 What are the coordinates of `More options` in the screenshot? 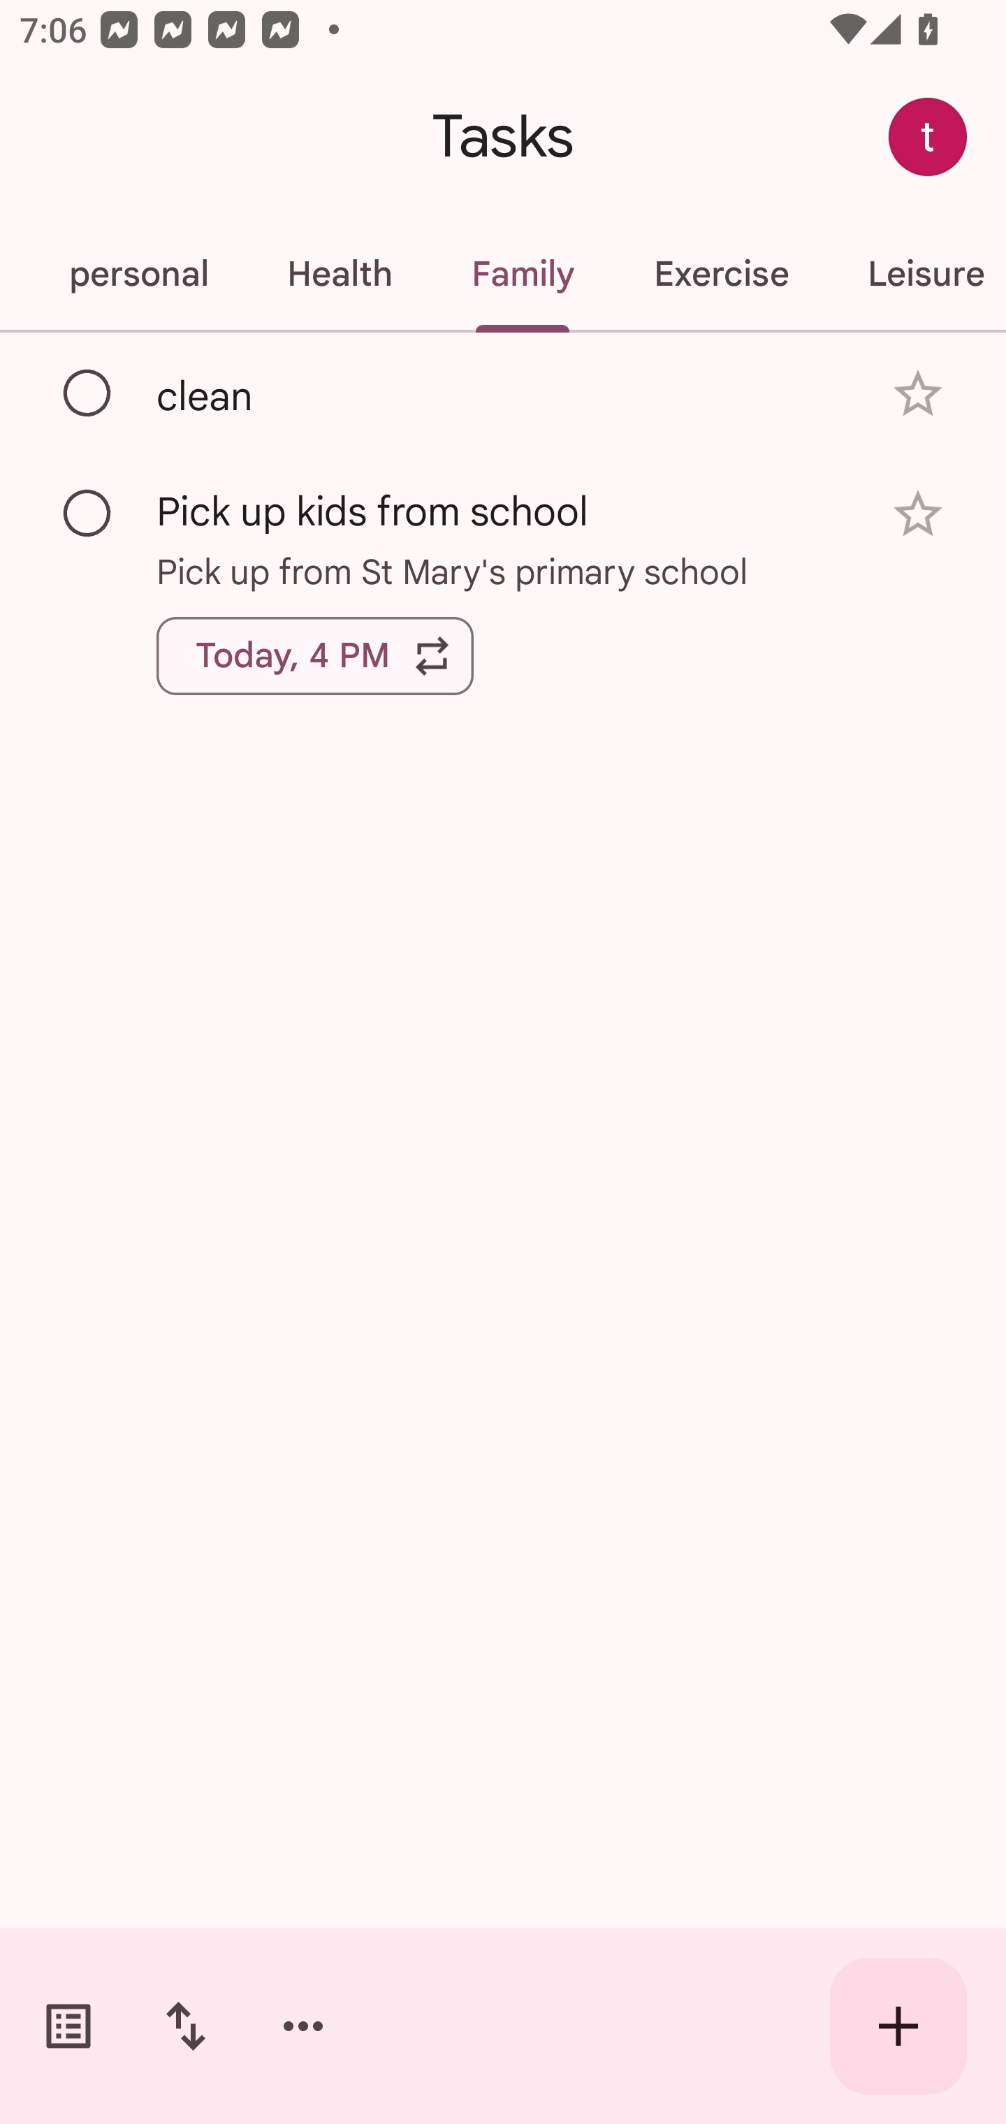 It's located at (303, 2026).